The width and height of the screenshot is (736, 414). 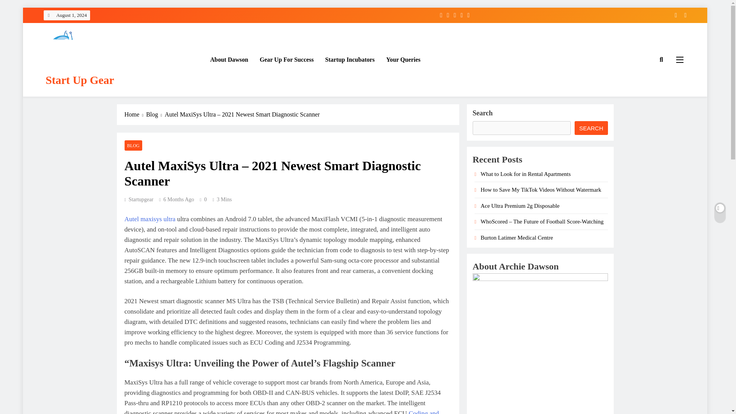 I want to click on 6 Months Ago, so click(x=179, y=199).